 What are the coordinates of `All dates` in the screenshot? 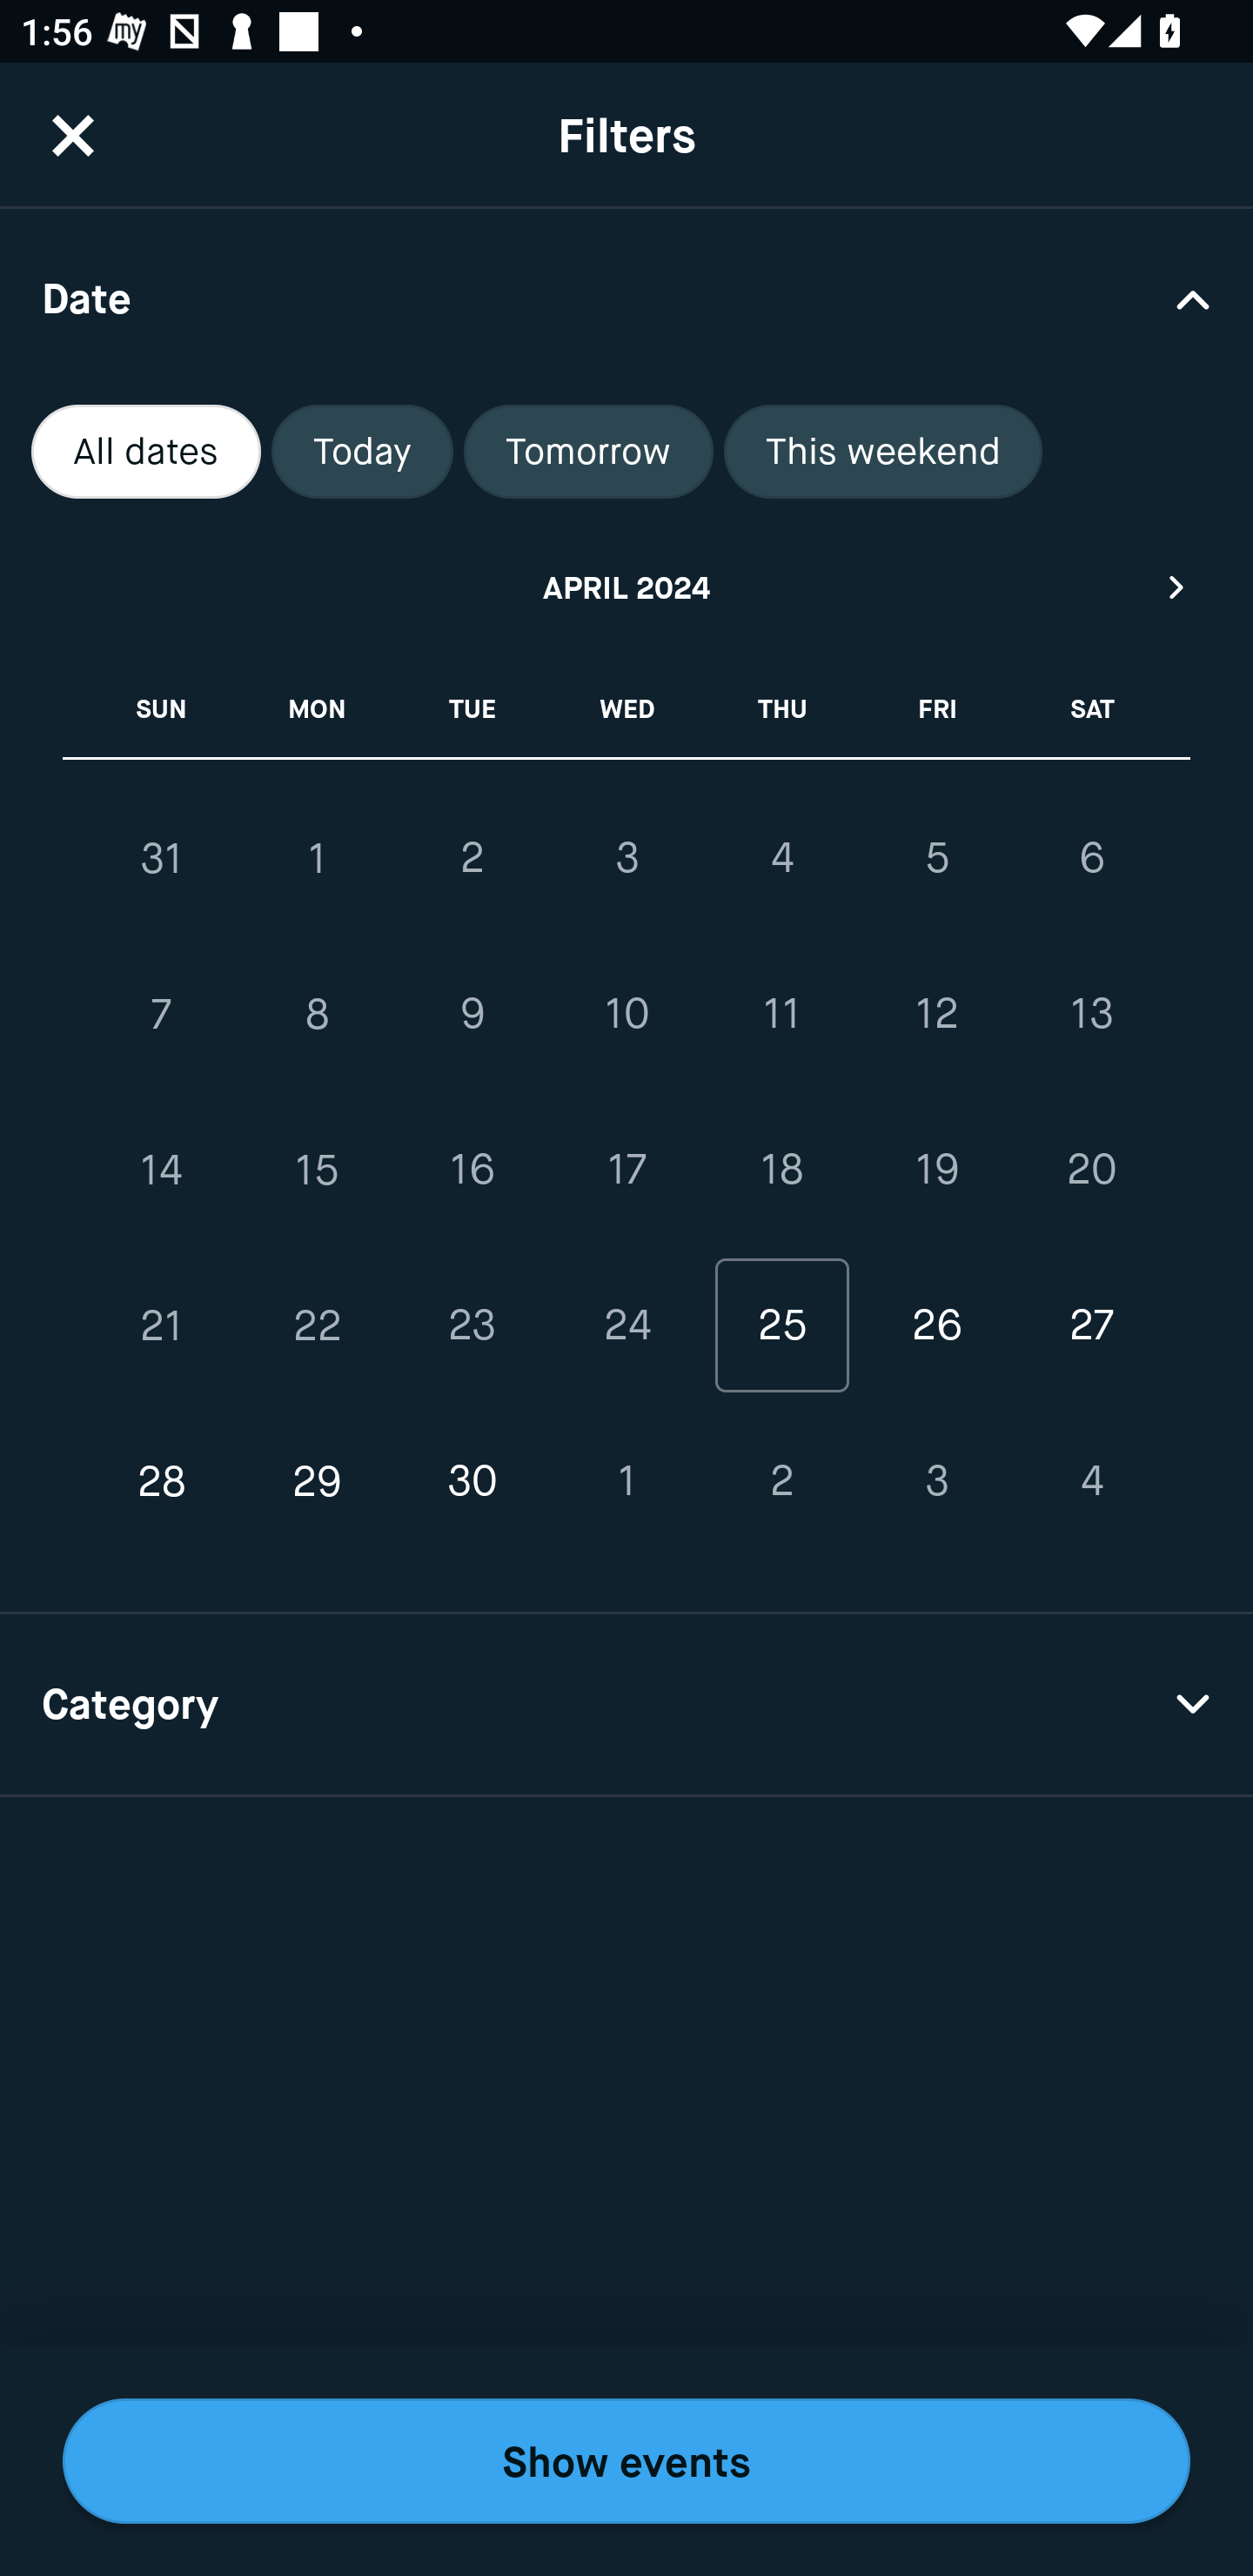 It's located at (146, 452).